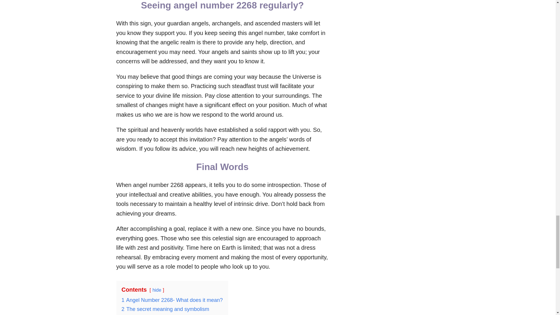  I want to click on 2 The secret meaning and symbolism, so click(165, 309).